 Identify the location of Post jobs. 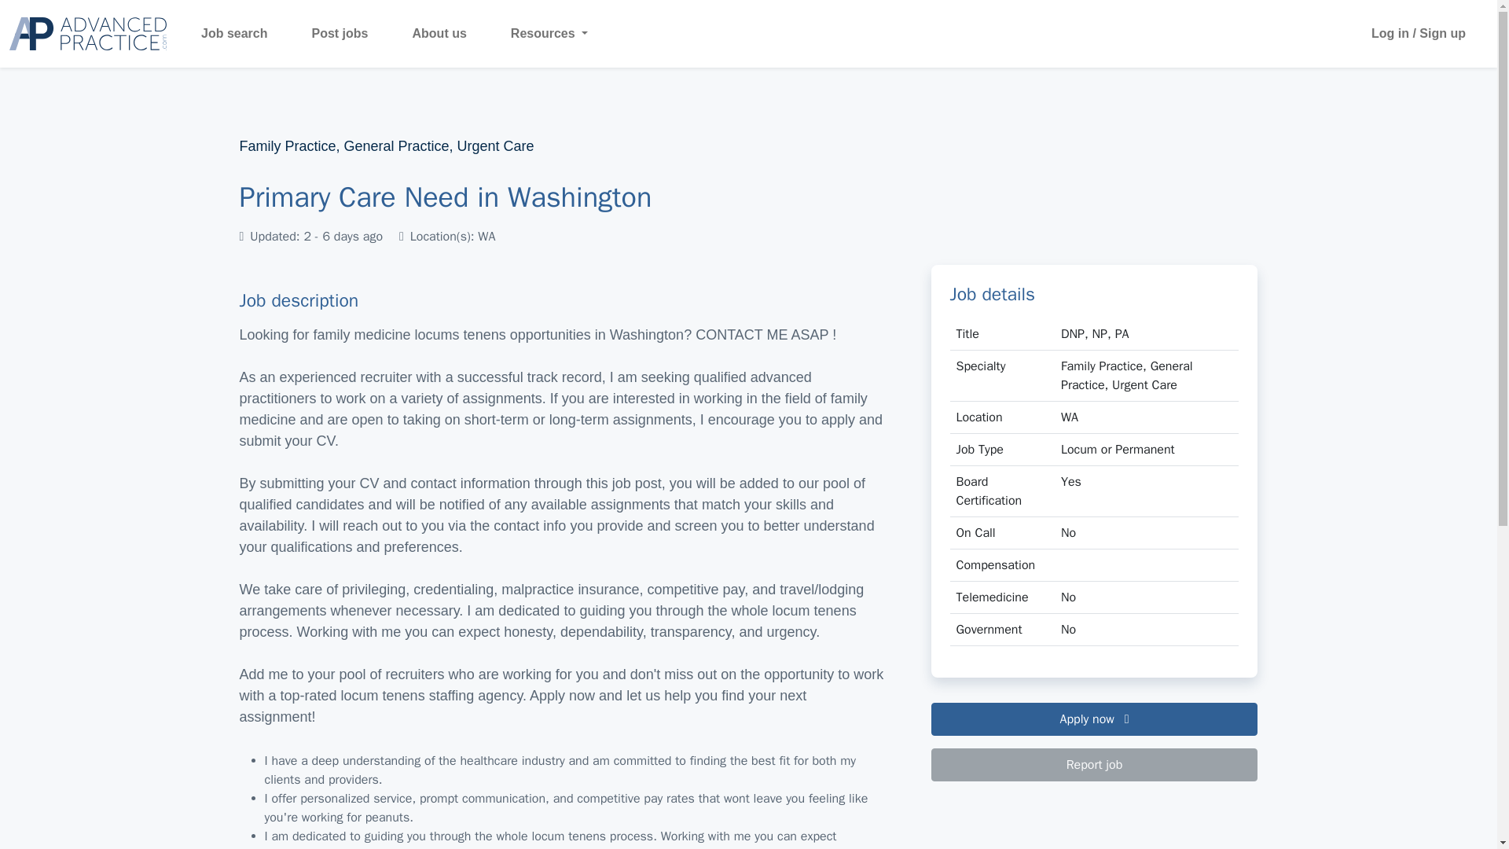
(340, 33).